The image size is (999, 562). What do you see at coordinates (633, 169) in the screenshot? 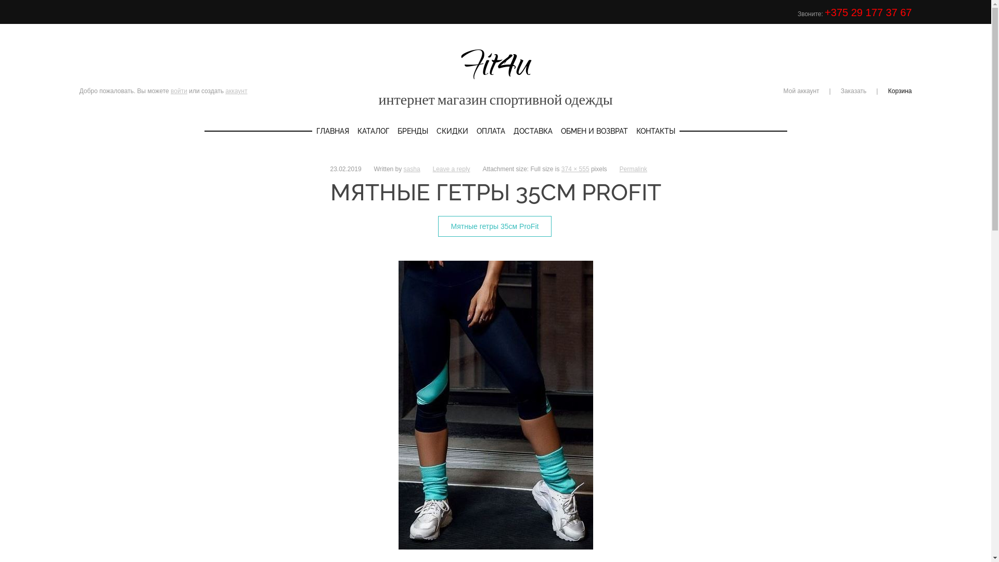
I see `Permalink` at bounding box center [633, 169].